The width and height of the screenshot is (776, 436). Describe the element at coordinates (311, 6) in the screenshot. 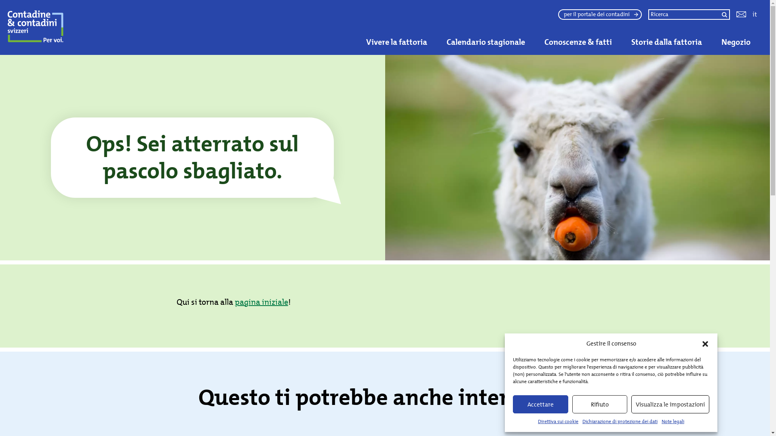

I see `Pollame` at that location.